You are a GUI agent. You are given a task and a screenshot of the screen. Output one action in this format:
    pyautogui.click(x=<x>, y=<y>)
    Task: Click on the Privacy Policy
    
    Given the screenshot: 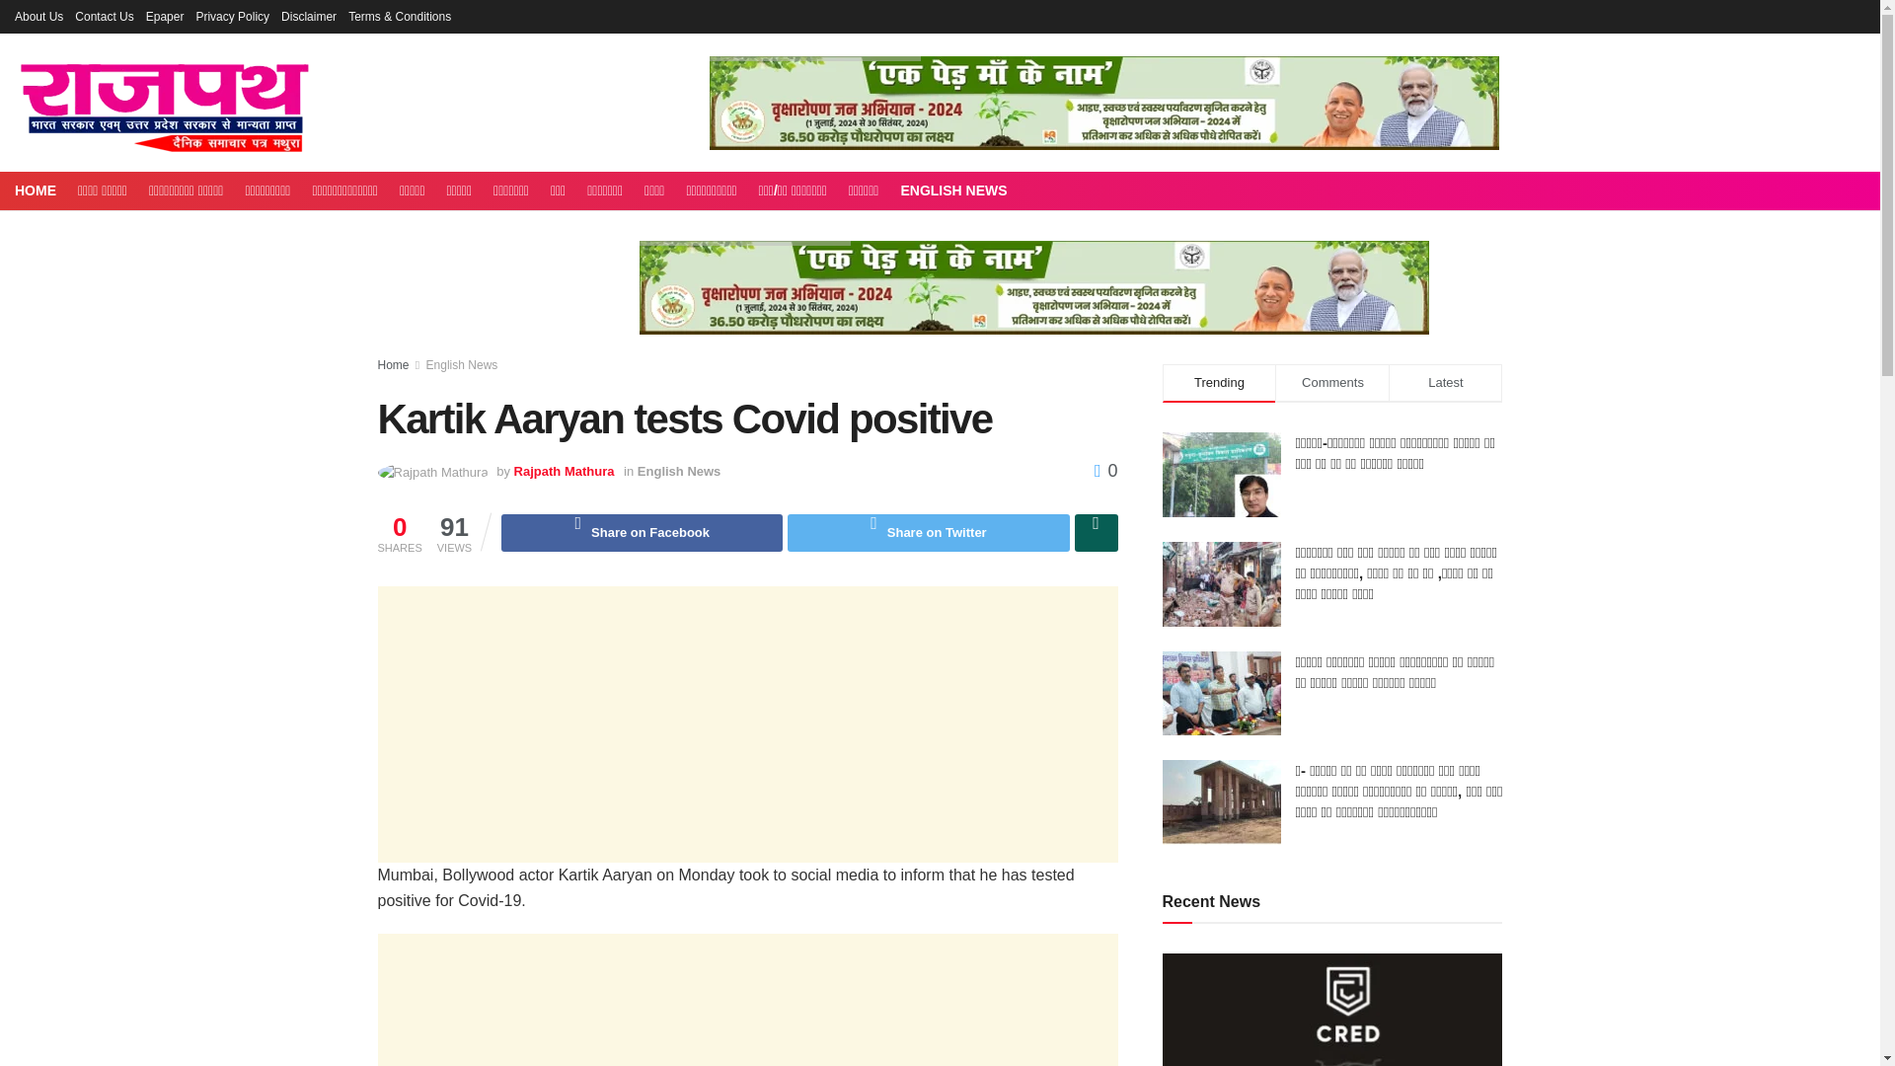 What is the action you would take?
    pyautogui.click(x=231, y=16)
    